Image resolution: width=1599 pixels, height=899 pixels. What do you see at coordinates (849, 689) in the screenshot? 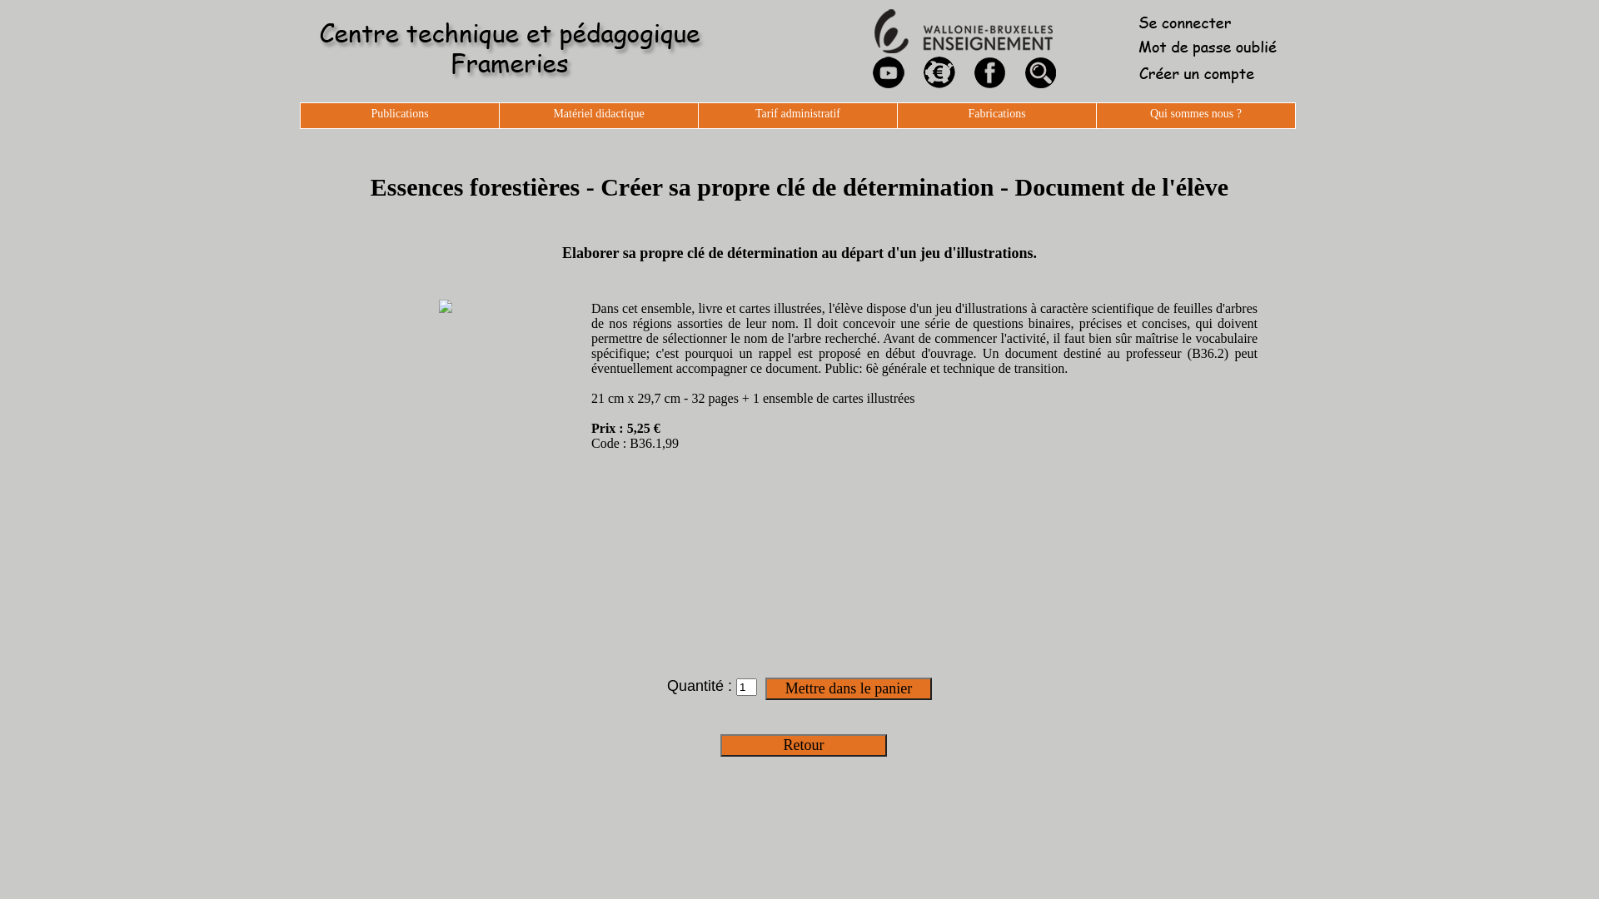
I see `Mettre dans le panier` at bounding box center [849, 689].